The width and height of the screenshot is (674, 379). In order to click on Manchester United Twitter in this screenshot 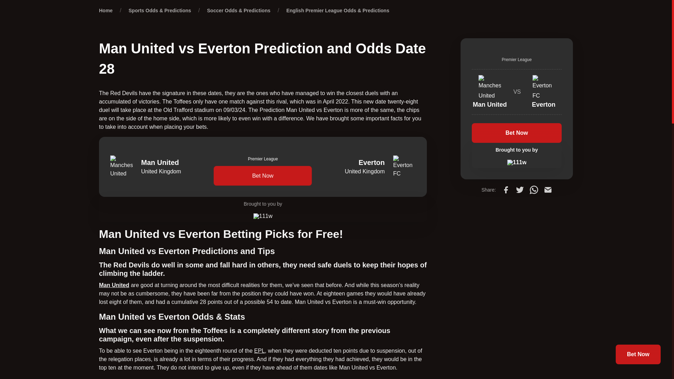, I will do `click(114, 285)`.